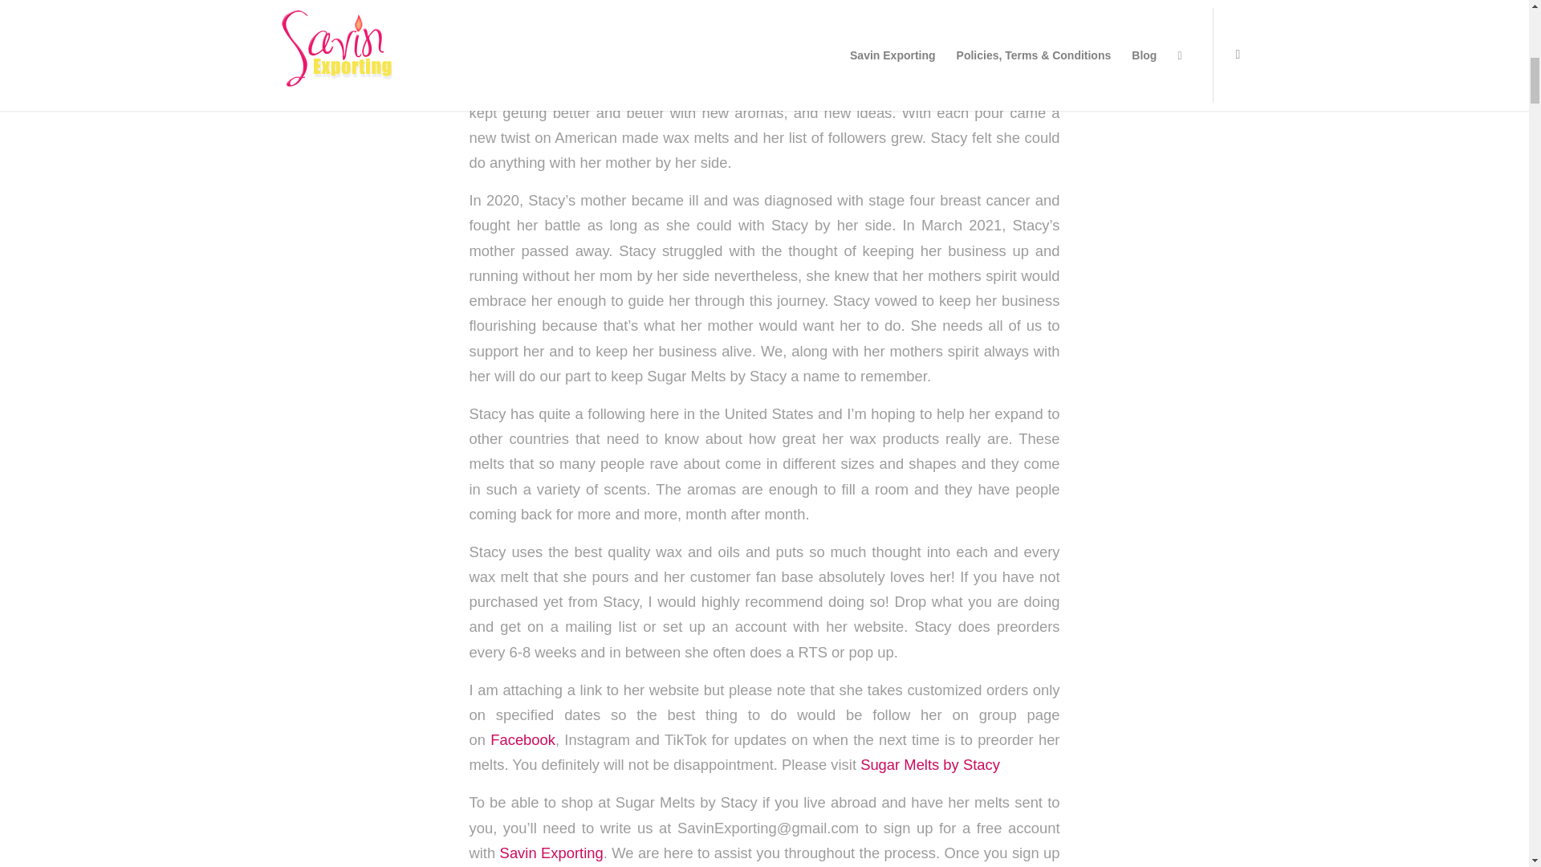  I want to click on Sugar Melts by Stacy, so click(929, 764).